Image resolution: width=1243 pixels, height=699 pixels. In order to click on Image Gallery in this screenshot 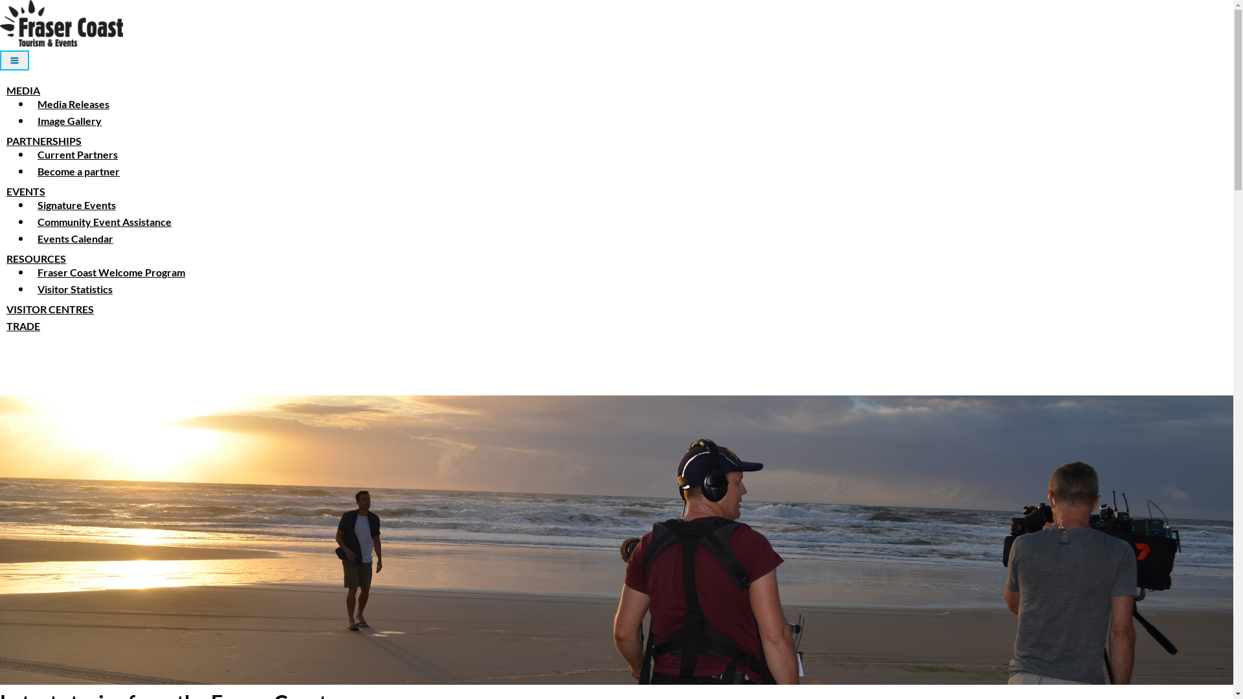, I will do `click(70, 120)`.